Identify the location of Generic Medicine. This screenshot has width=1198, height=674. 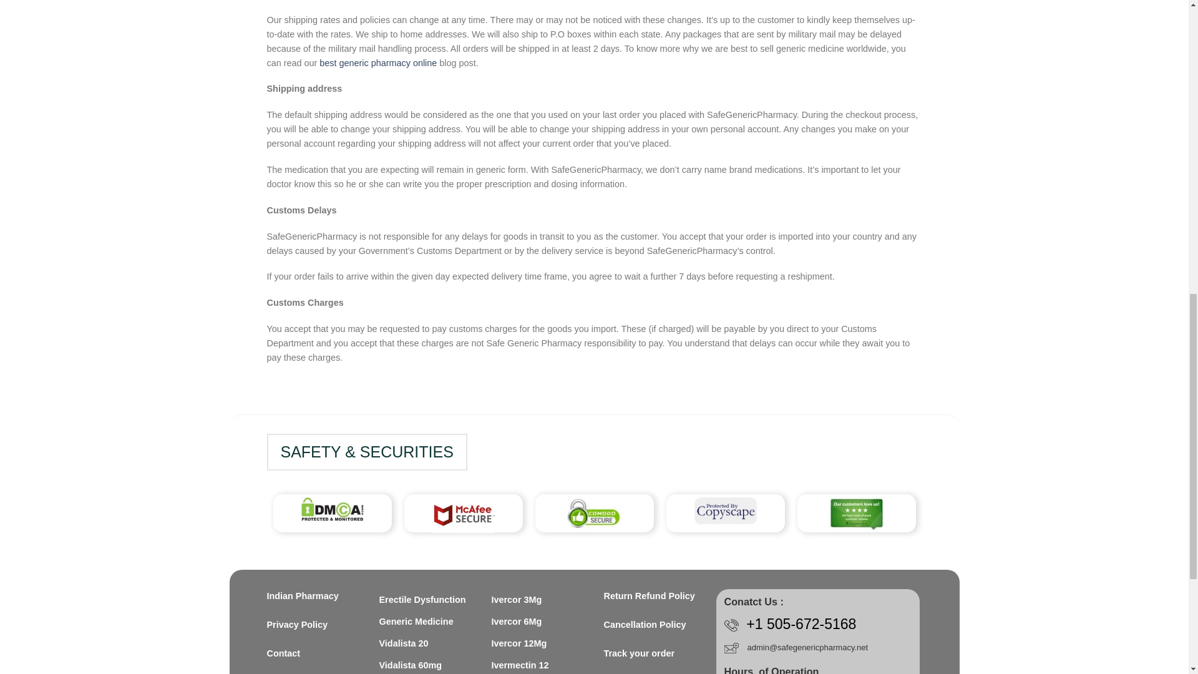
(417, 622).